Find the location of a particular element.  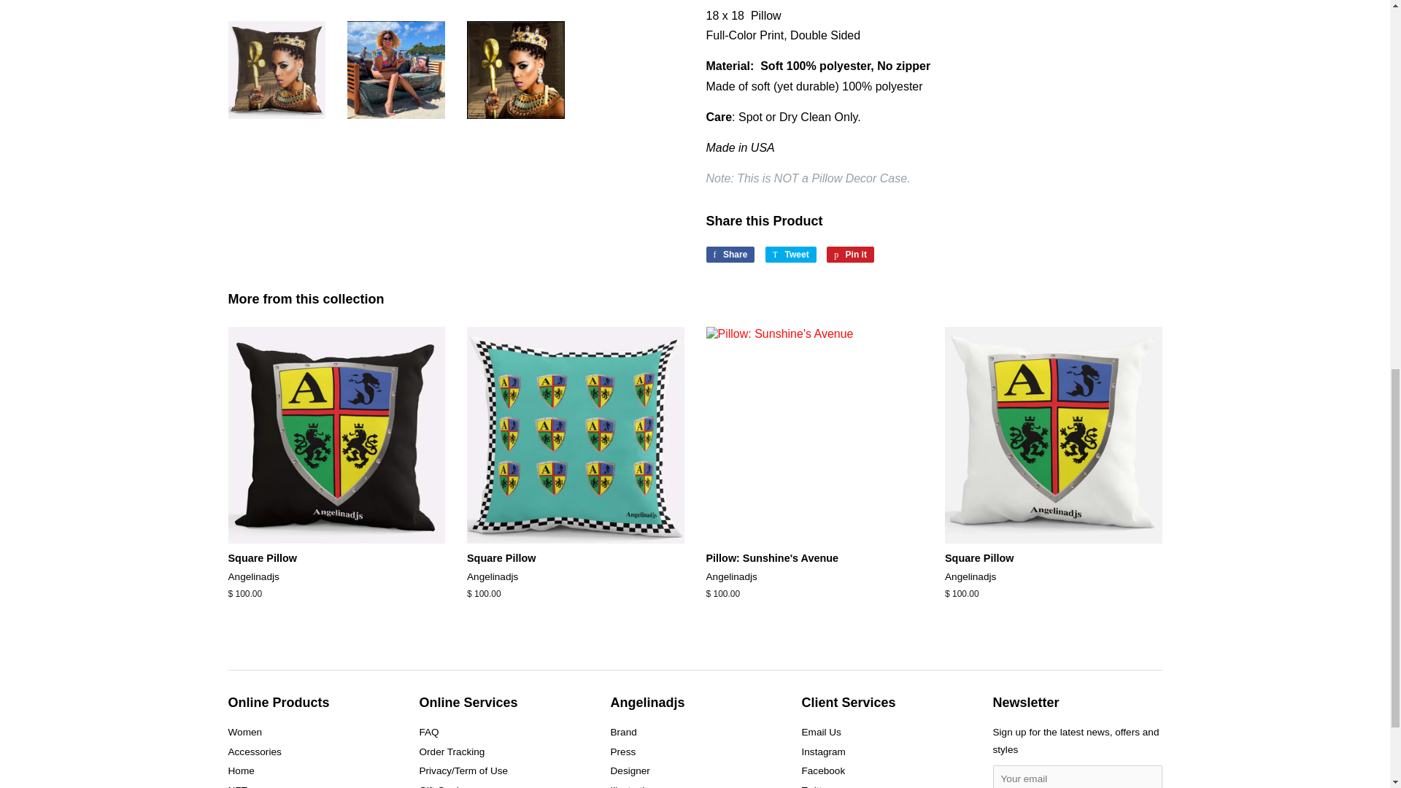

Share on Facebook is located at coordinates (730, 254).